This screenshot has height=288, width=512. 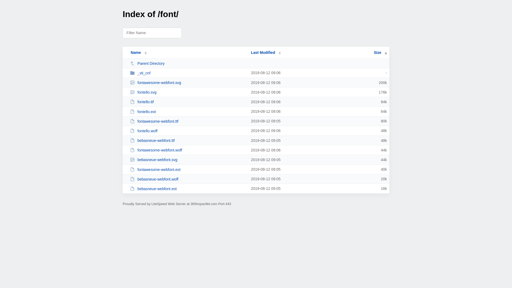 I want to click on Name, so click(x=136, y=53).